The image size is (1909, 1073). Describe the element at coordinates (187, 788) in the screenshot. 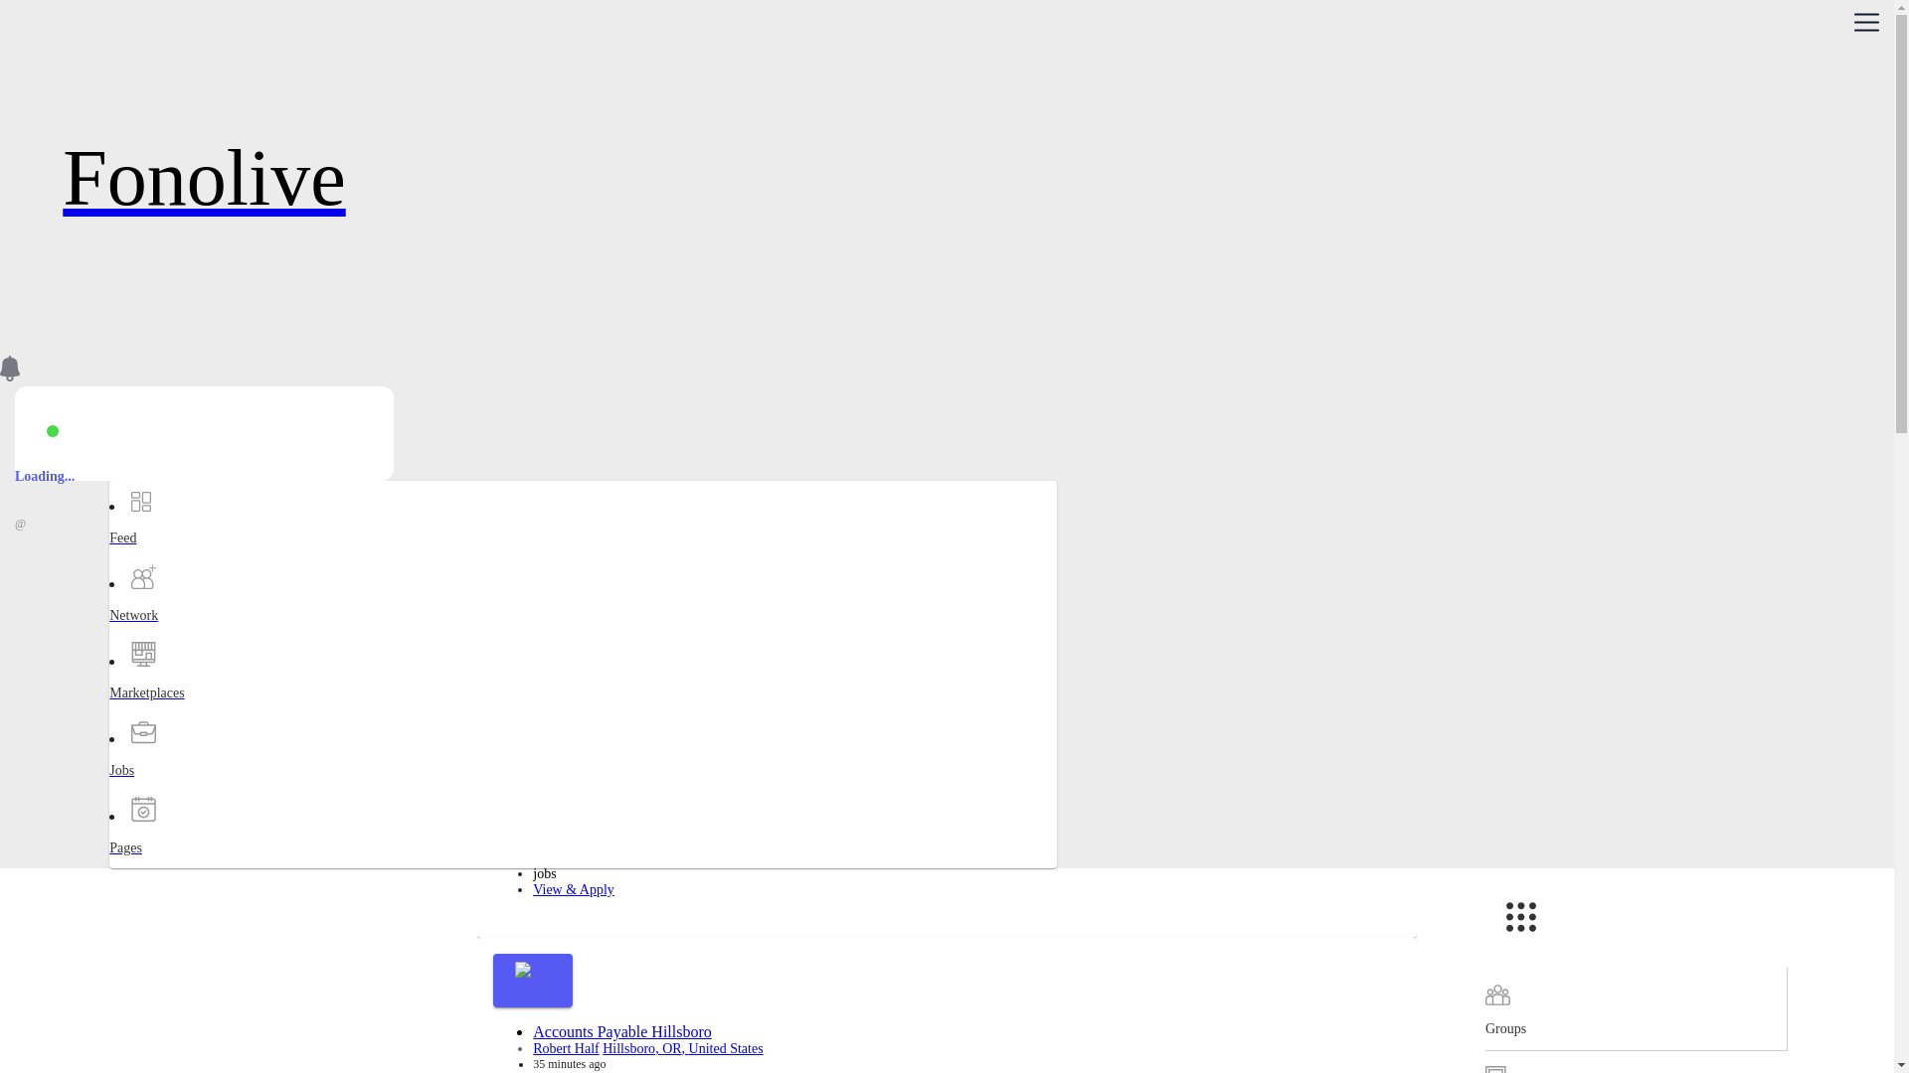

I see `Jobs` at that location.